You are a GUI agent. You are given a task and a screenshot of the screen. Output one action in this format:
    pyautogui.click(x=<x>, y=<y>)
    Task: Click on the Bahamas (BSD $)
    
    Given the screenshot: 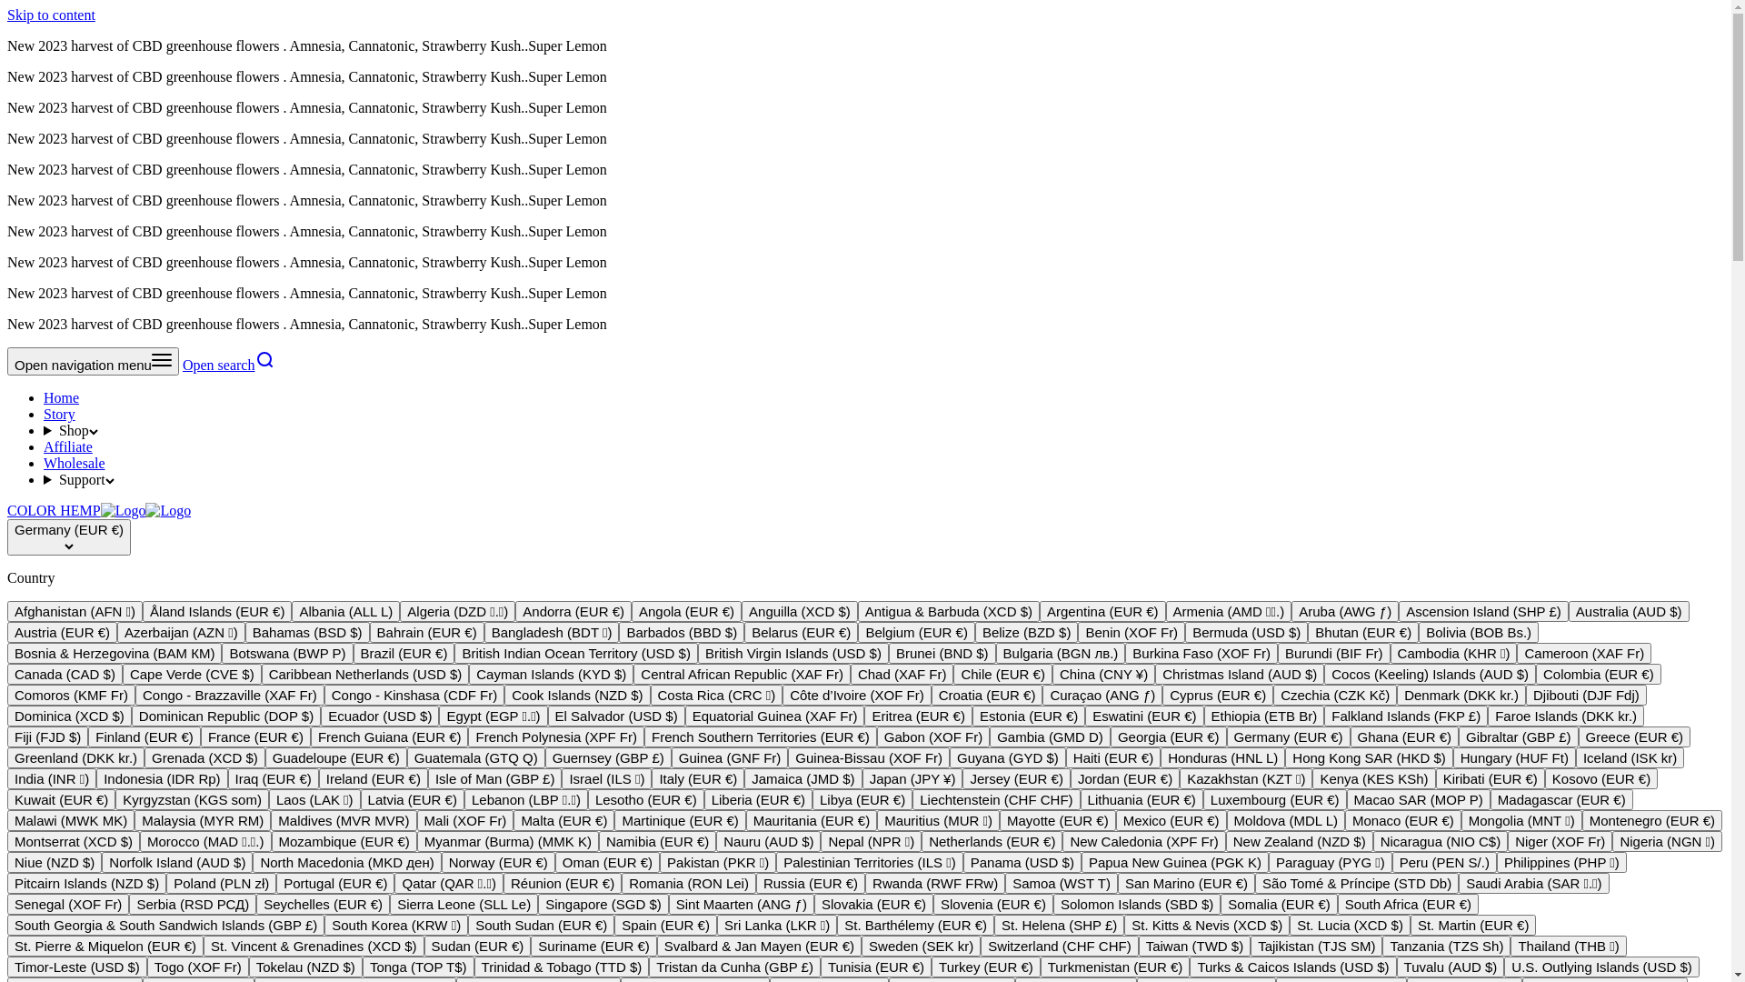 What is the action you would take?
    pyautogui.click(x=307, y=633)
    